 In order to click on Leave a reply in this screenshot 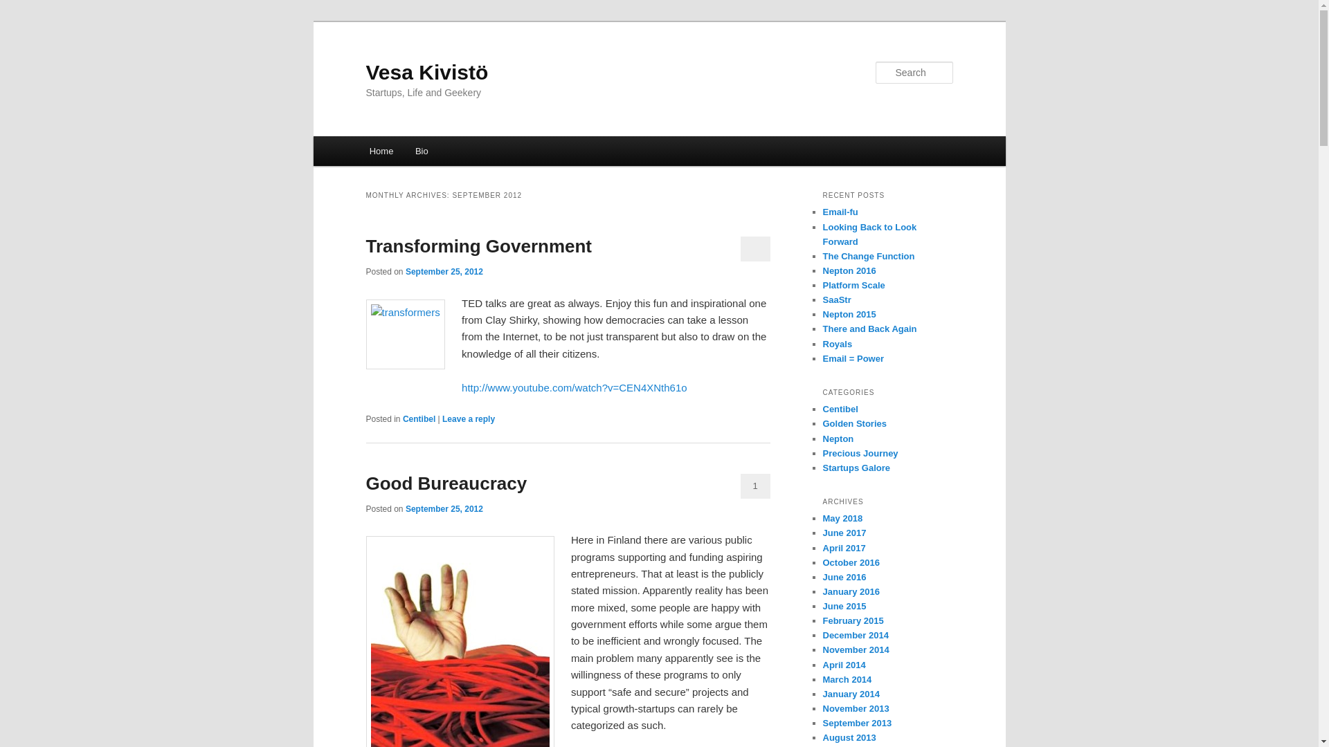, I will do `click(468, 419)`.